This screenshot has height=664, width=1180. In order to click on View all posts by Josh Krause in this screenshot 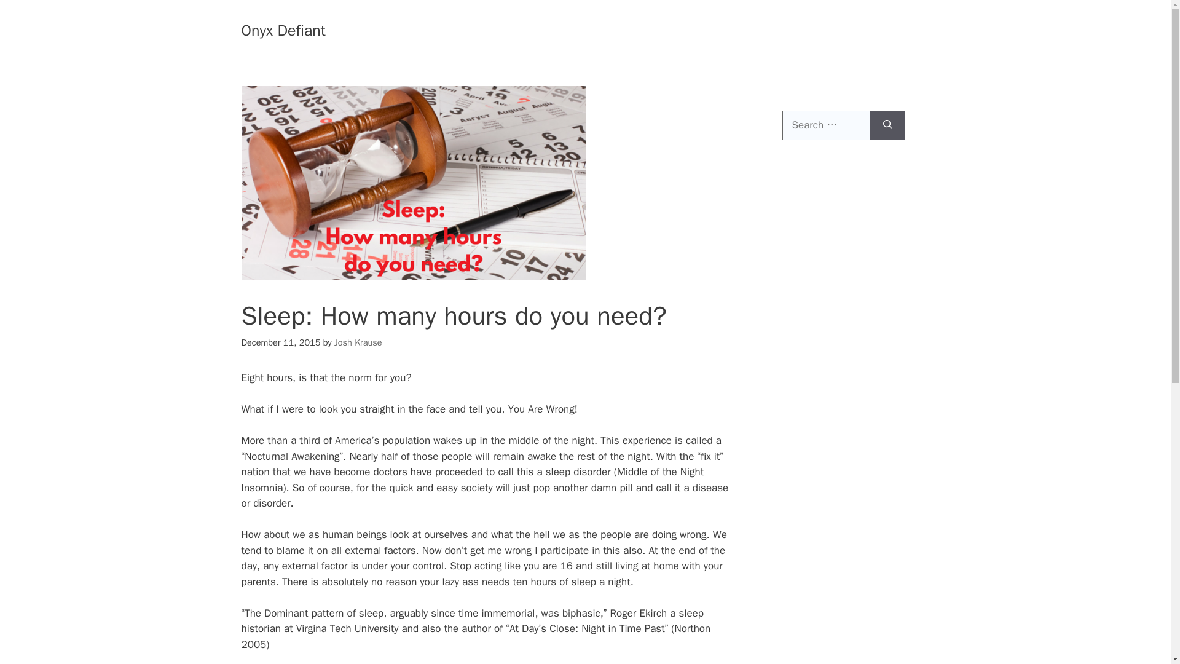, I will do `click(358, 342)`.